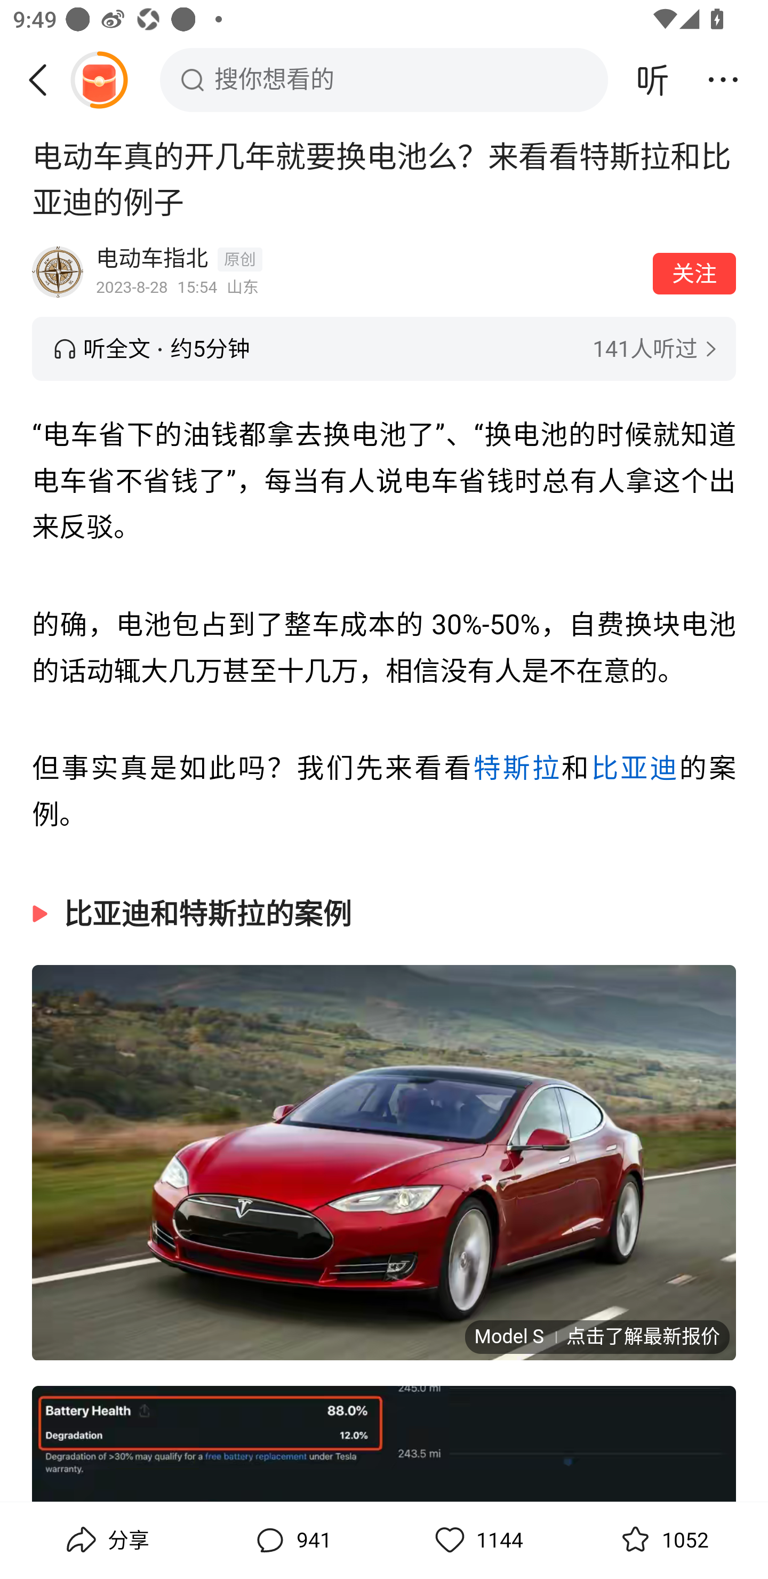 The image size is (768, 1579). What do you see at coordinates (723, 79) in the screenshot?
I see `更多操作` at bounding box center [723, 79].